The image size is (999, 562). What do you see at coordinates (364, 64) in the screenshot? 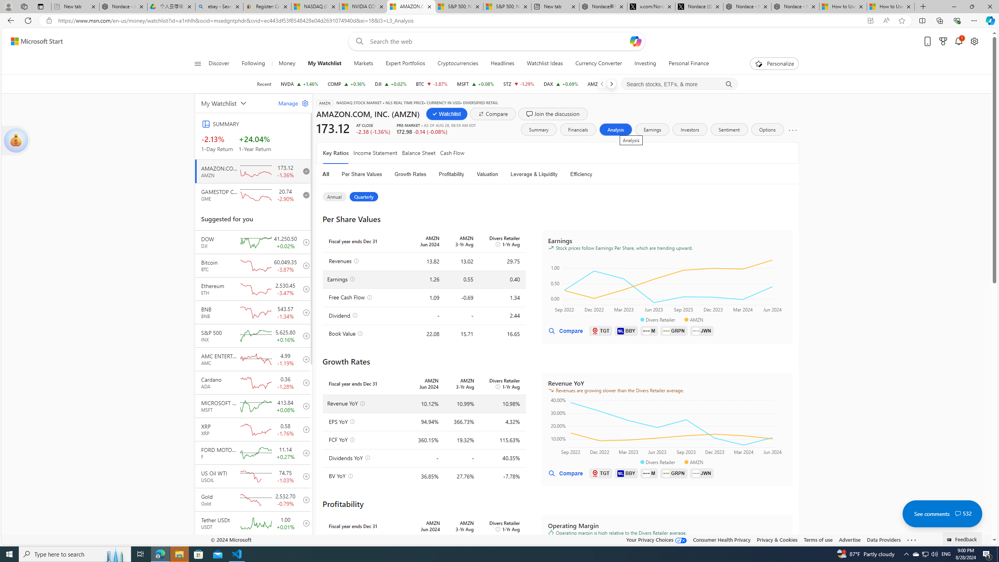
I see `Markets` at bounding box center [364, 64].